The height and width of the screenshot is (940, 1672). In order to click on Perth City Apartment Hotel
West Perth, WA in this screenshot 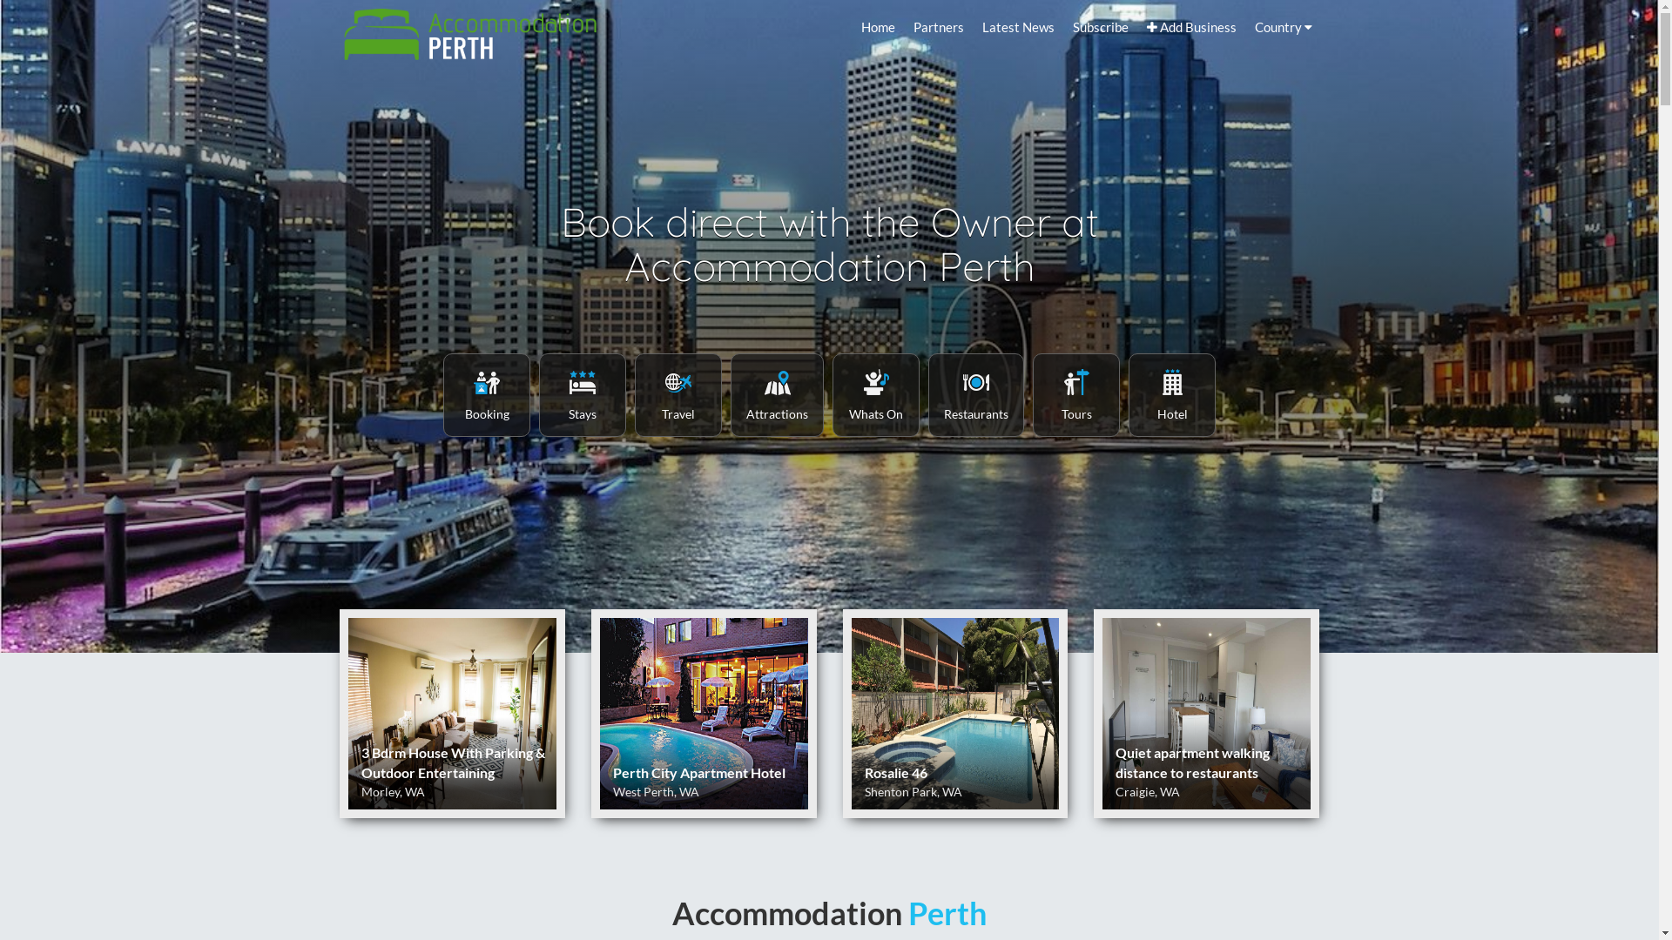, I will do `click(704, 714)`.